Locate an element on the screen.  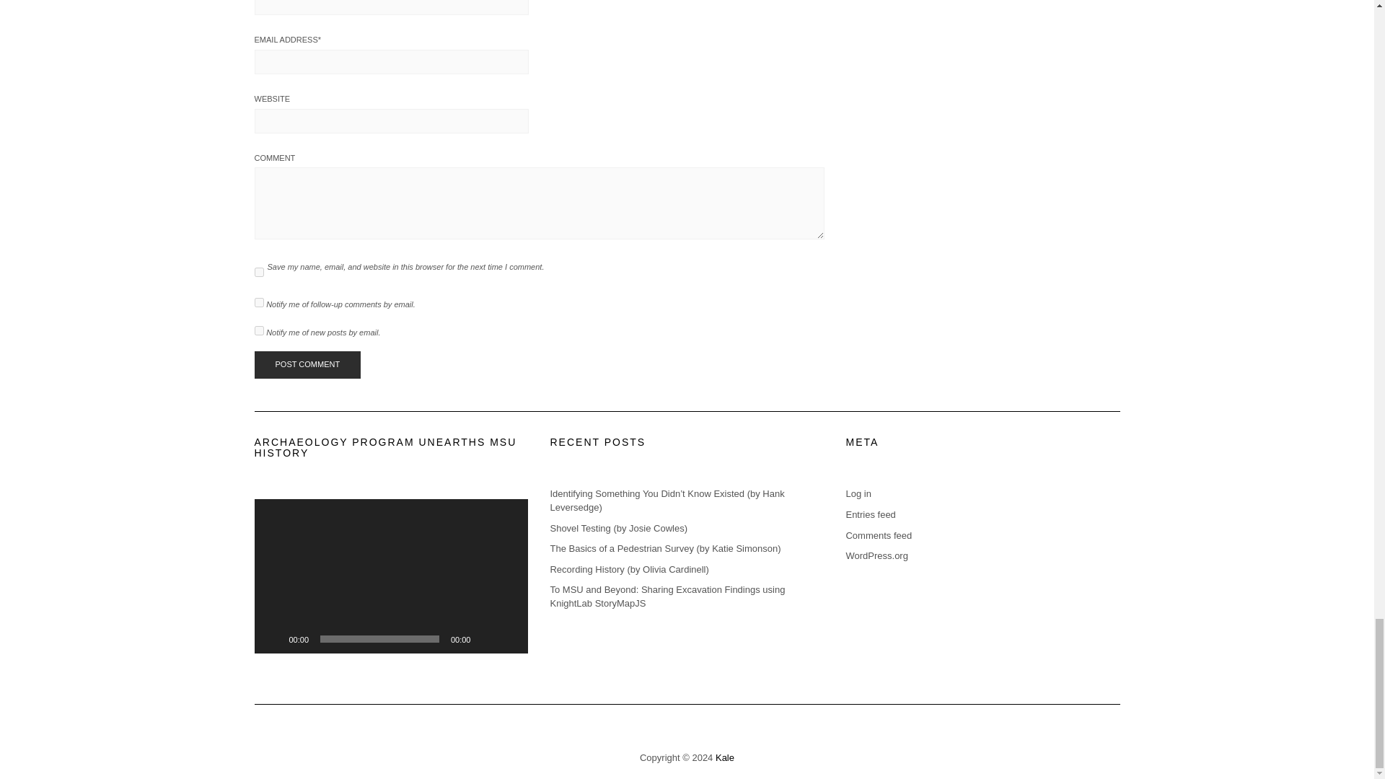
subscribe is located at coordinates (258, 330).